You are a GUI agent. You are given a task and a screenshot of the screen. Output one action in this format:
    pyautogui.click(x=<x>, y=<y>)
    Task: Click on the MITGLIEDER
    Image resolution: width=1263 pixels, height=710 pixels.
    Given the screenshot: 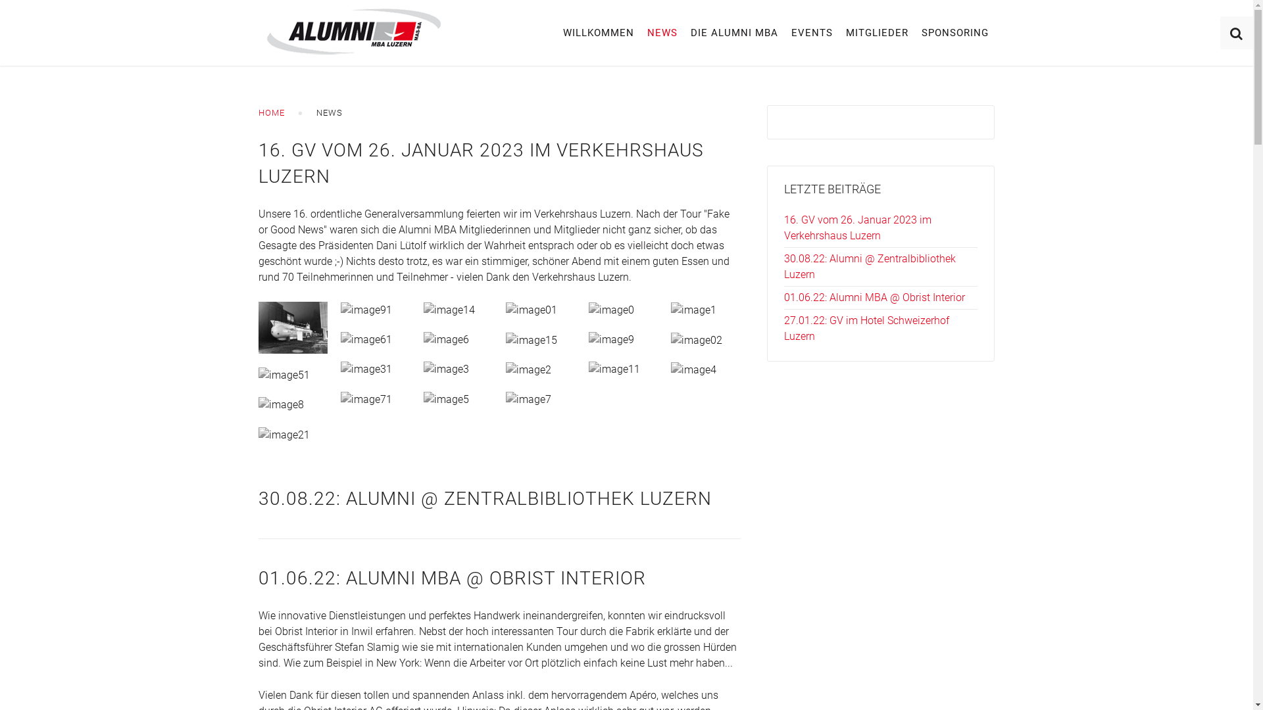 What is the action you would take?
    pyautogui.click(x=878, y=33)
    